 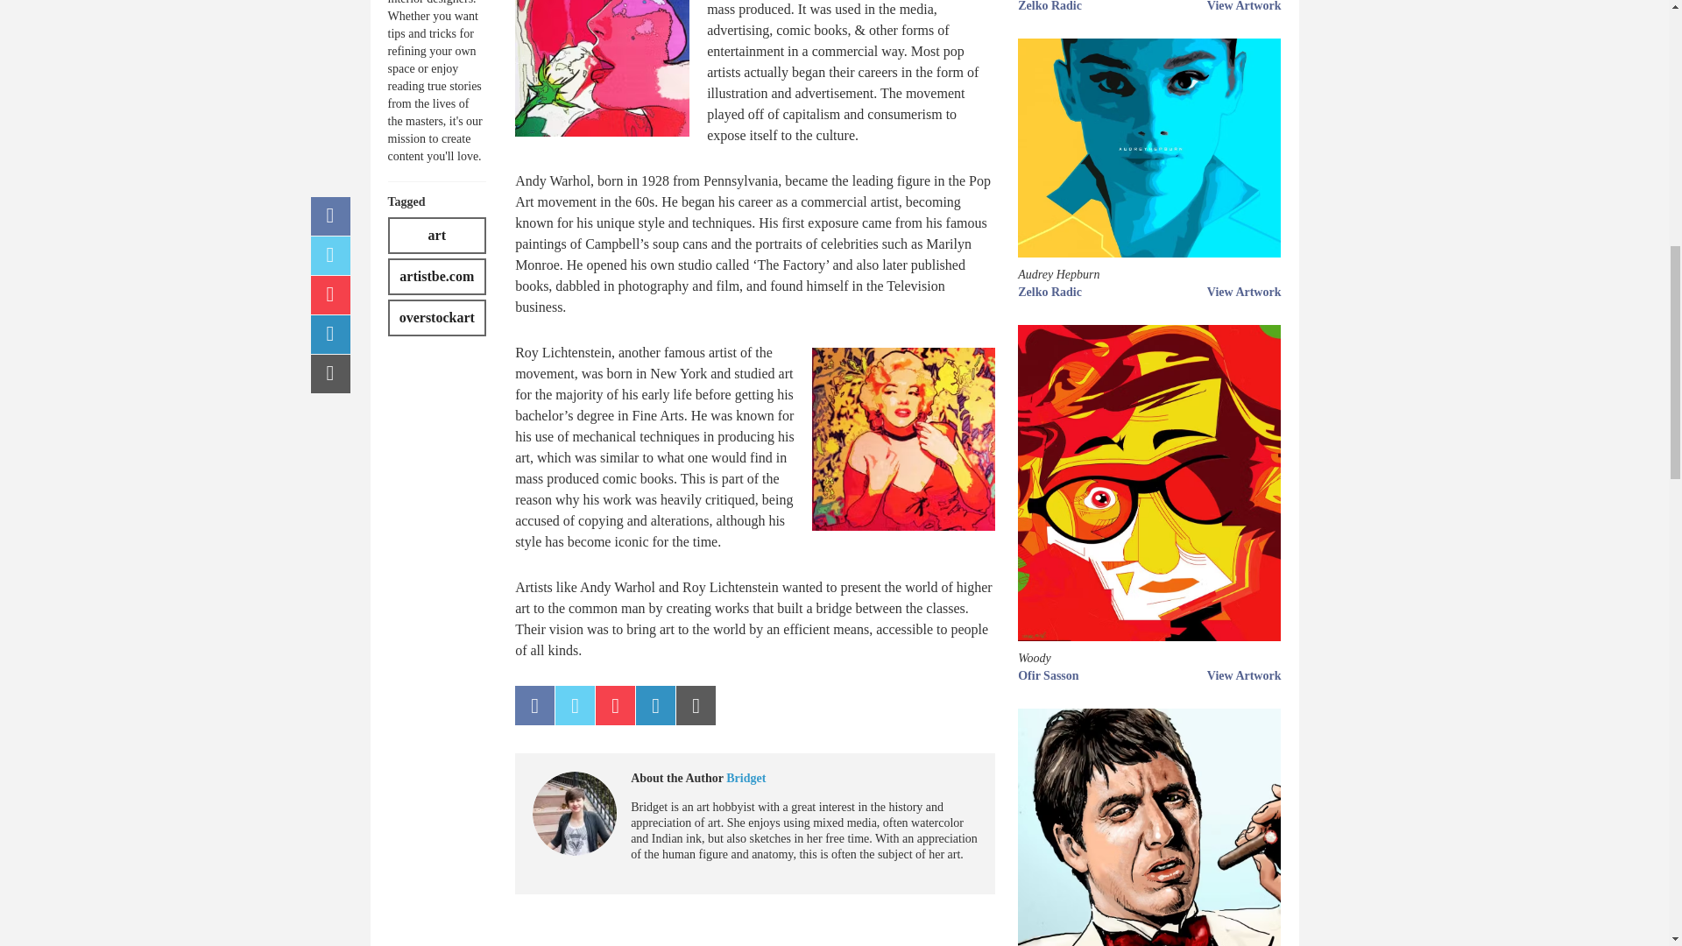 I want to click on art, so click(x=436, y=236).